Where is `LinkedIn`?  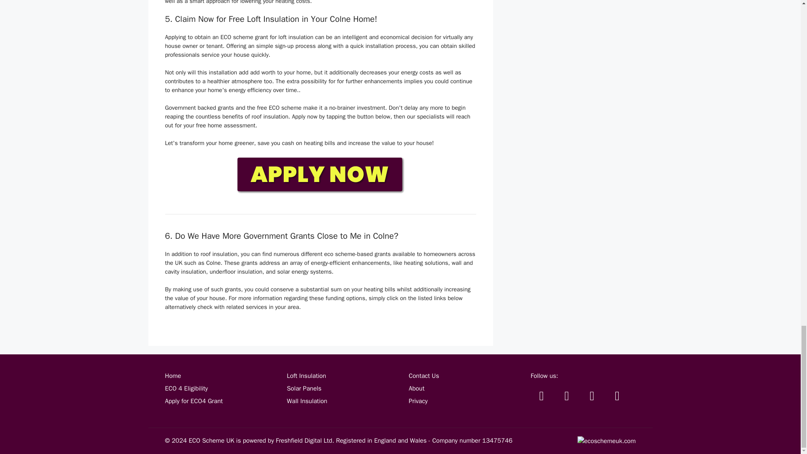 LinkedIn is located at coordinates (617, 396).